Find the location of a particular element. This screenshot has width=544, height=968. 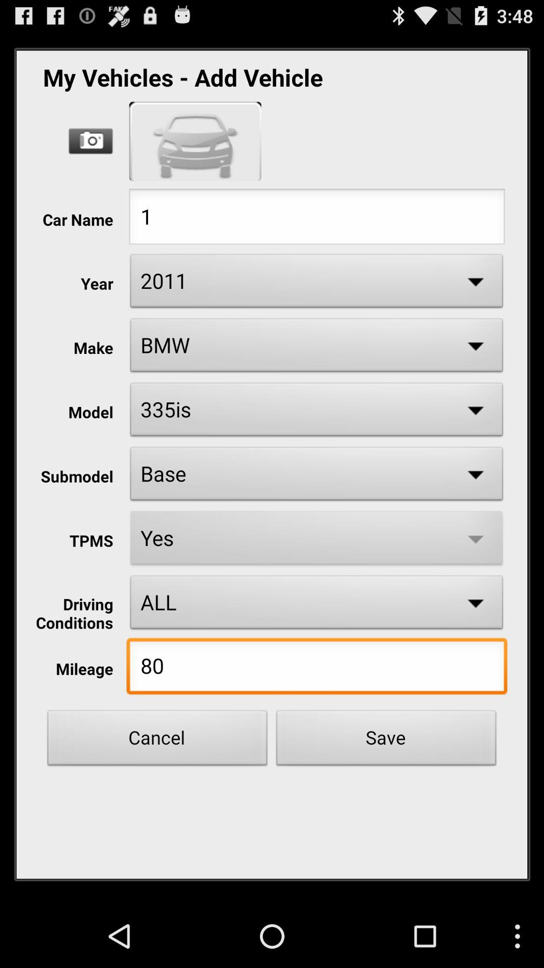

show car model is located at coordinates (195, 141).